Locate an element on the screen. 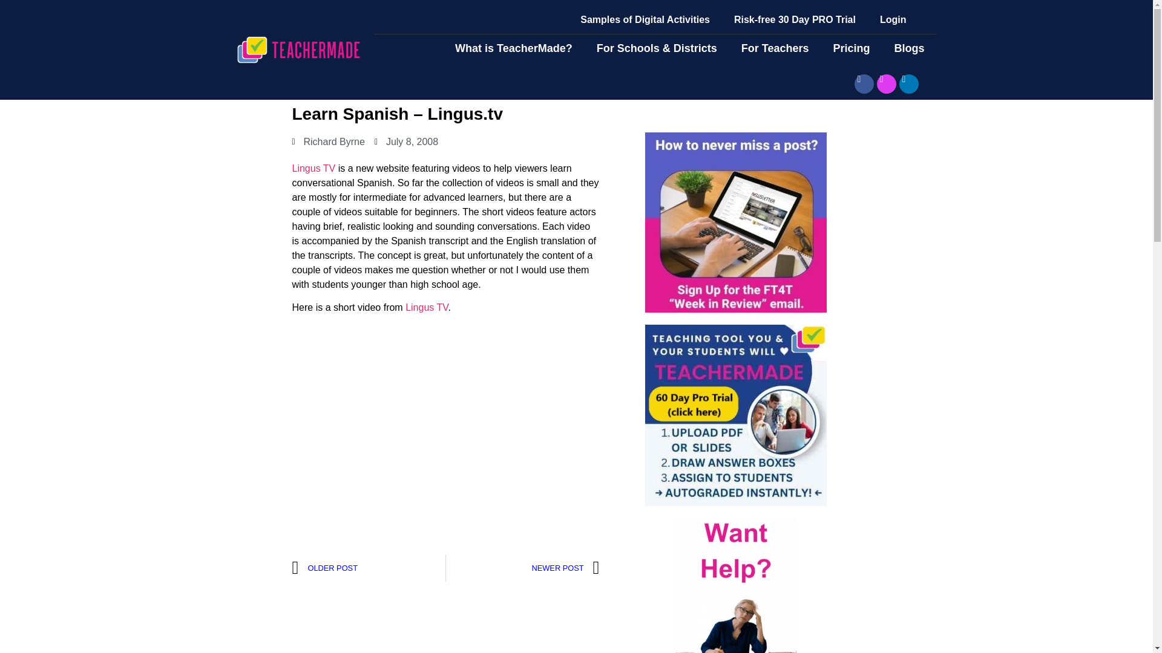  Pricing is located at coordinates (851, 48).